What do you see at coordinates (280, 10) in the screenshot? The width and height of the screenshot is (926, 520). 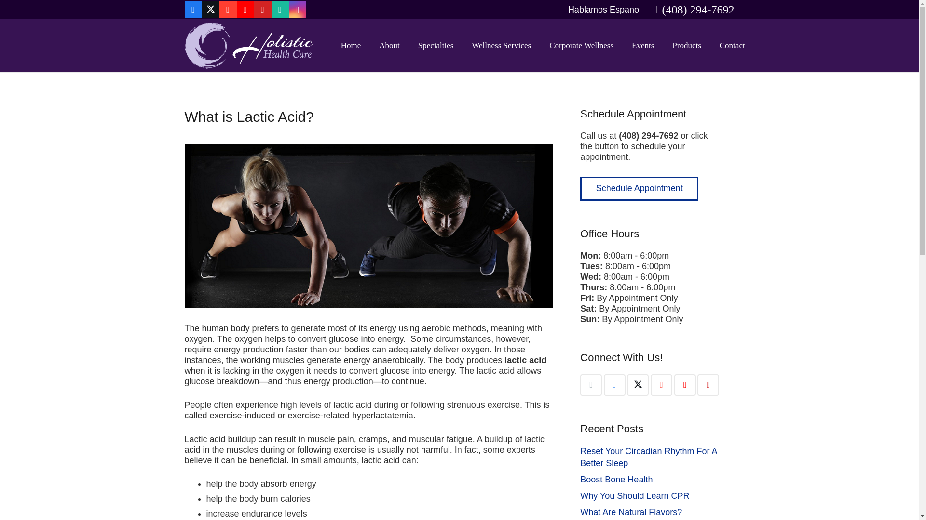 I see `Title` at bounding box center [280, 10].